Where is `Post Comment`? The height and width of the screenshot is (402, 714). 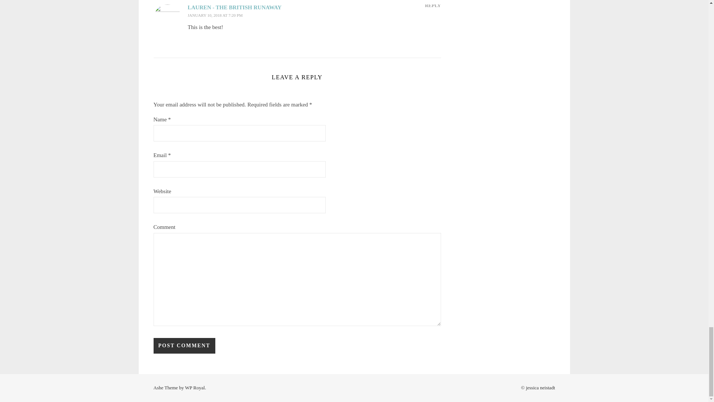 Post Comment is located at coordinates (184, 346).